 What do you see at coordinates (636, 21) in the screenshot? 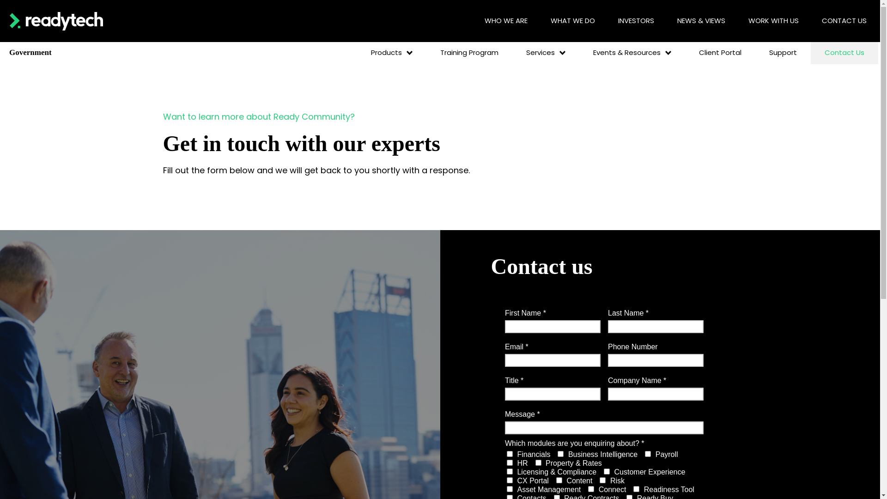
I see `INVESTORS` at bounding box center [636, 21].